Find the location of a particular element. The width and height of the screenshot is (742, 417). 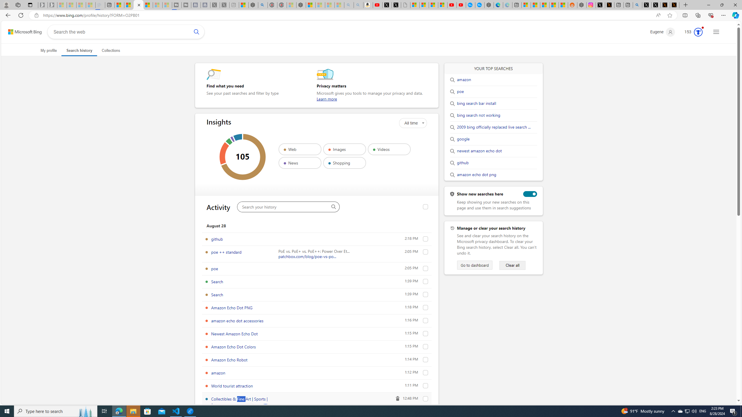

patchbox.com/blog/poe-vs-po... is located at coordinates (307, 256).